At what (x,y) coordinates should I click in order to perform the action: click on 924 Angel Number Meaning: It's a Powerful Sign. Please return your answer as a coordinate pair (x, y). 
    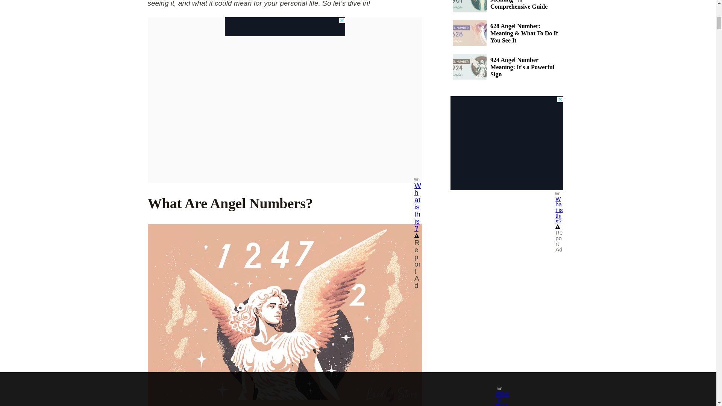
    Looking at the image, I should click on (507, 67).